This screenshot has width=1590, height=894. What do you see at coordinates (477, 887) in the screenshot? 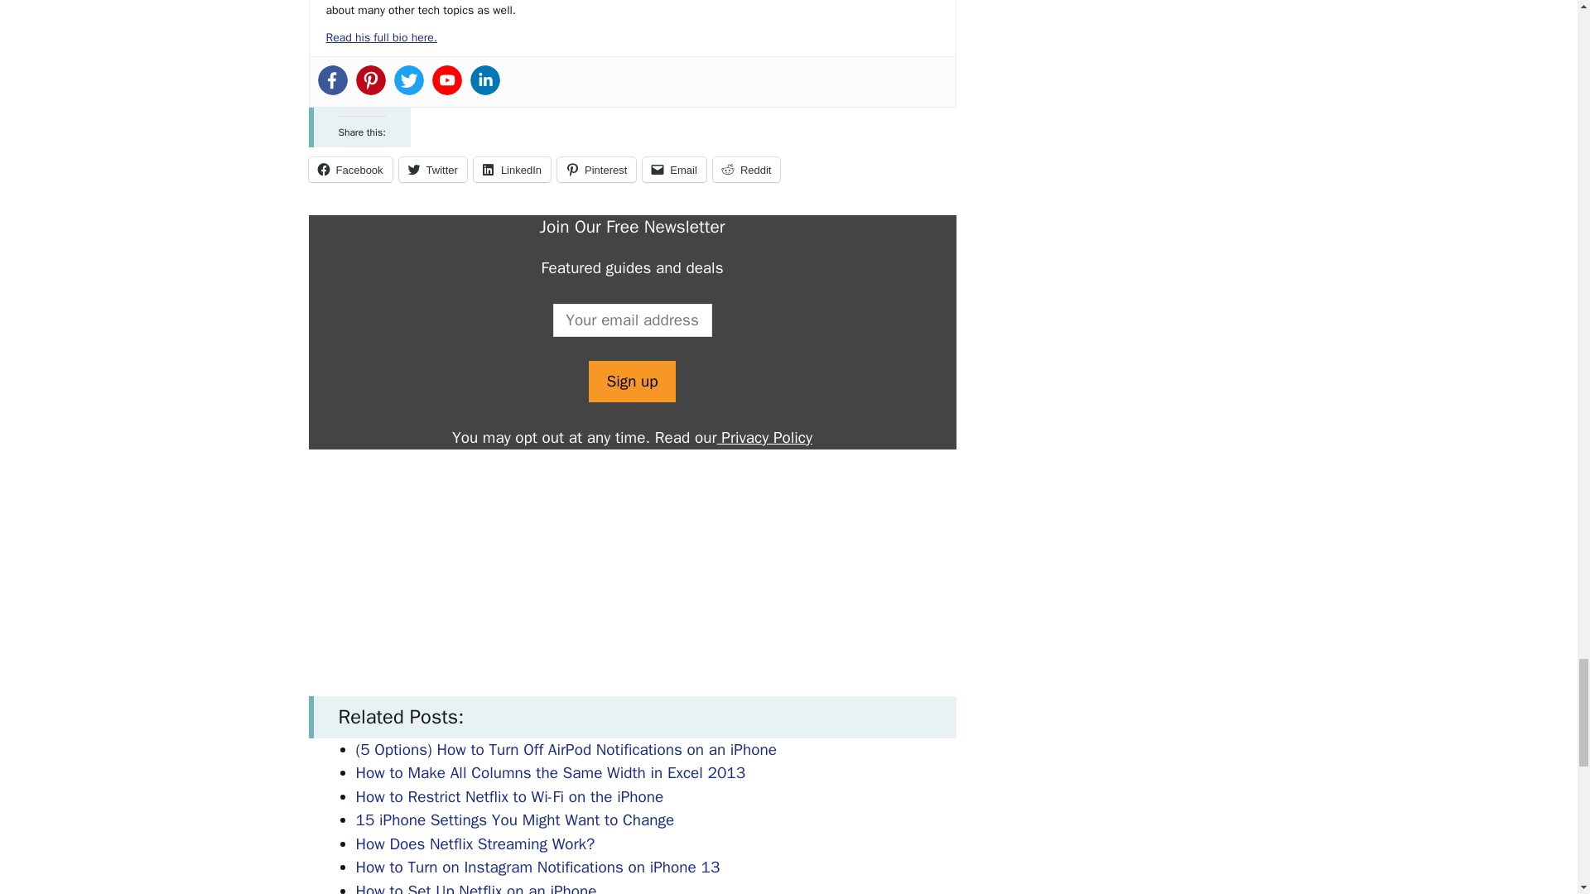
I see `How to Set Up Netflix on an iPhone` at bounding box center [477, 887].